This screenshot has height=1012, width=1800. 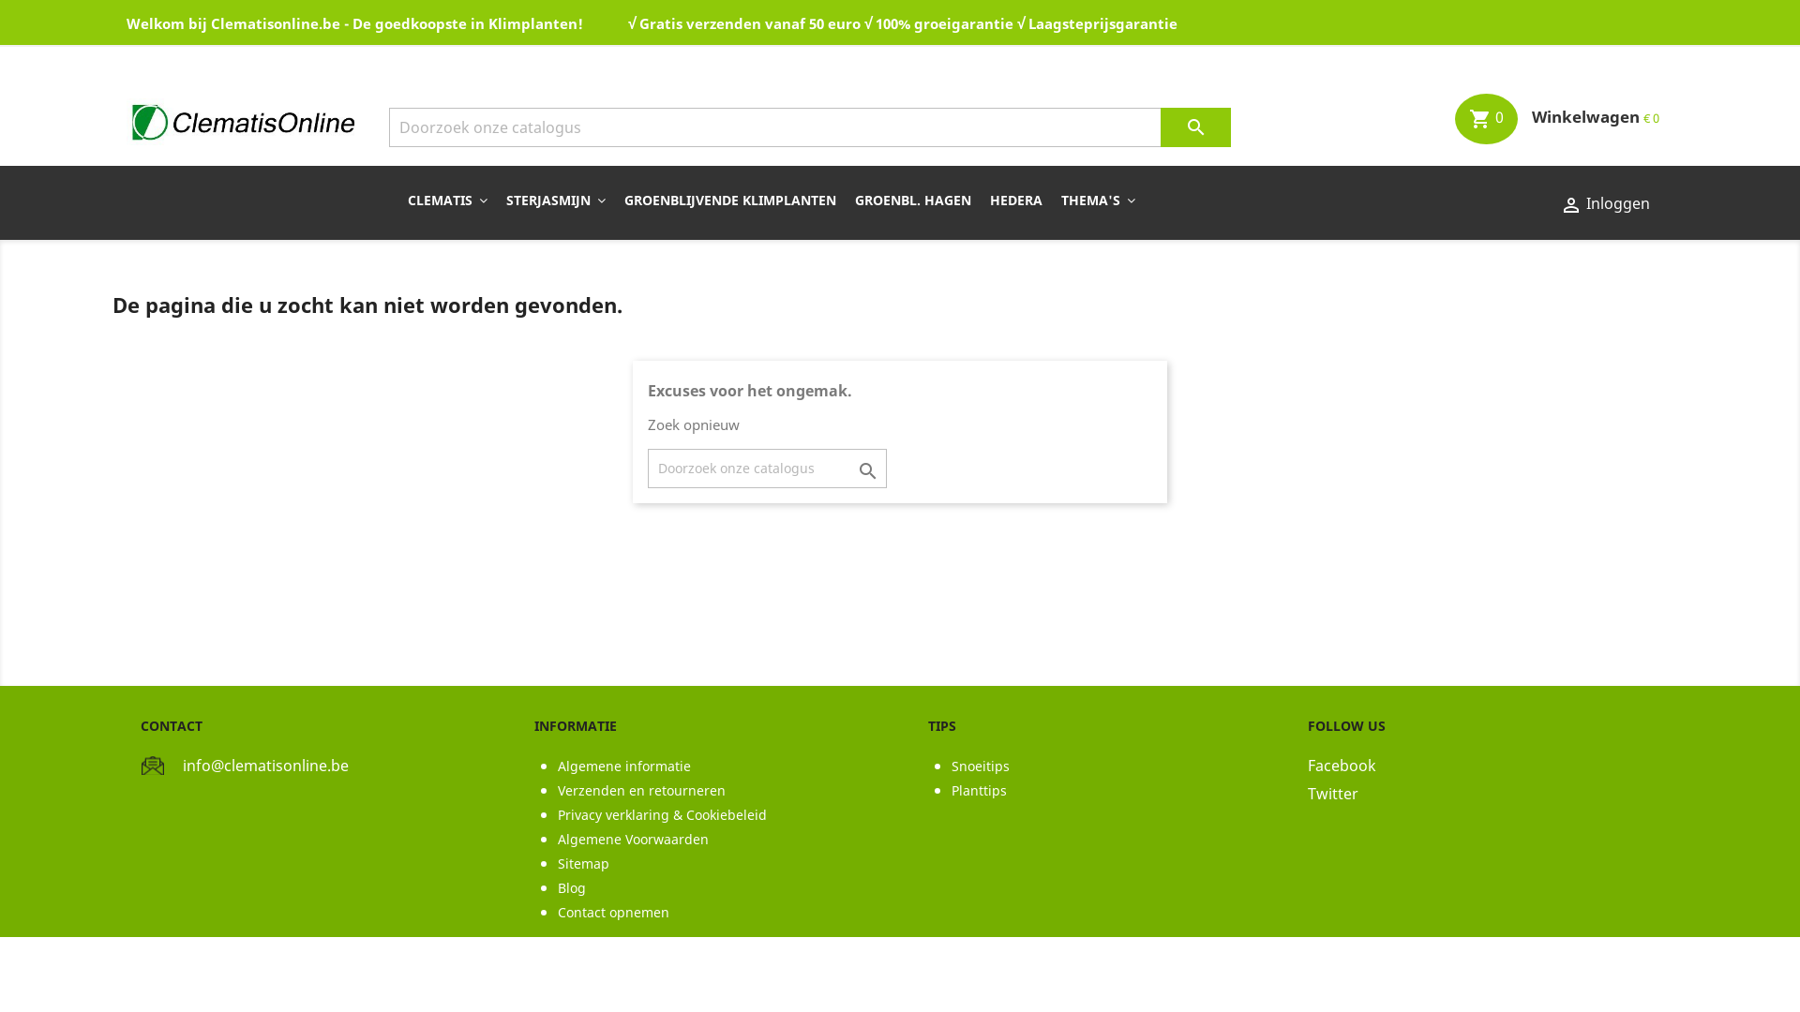 I want to click on GROENBLIJVENDE KLIMPLANTEN, so click(x=730, y=200).